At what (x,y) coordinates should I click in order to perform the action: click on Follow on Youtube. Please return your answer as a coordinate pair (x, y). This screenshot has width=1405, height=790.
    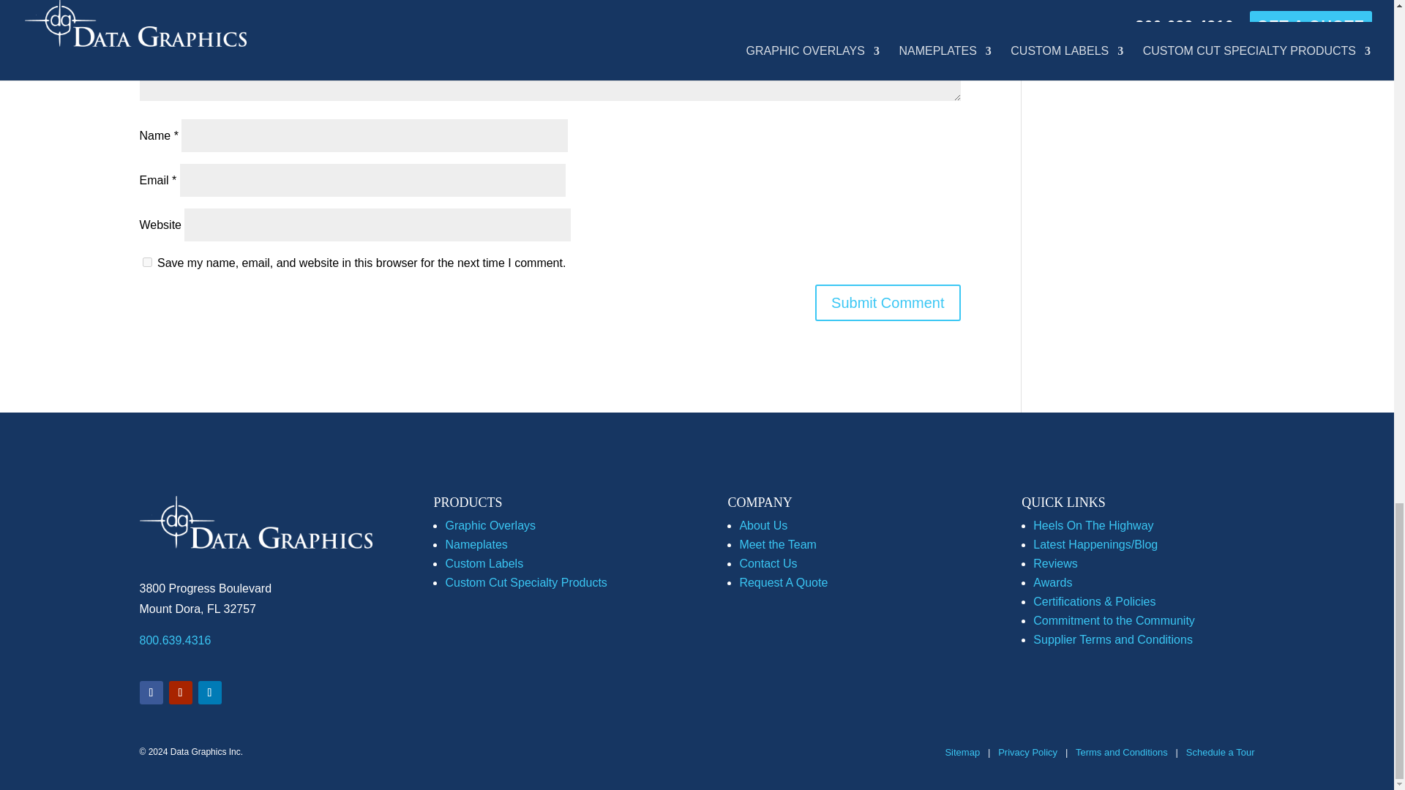
    Looking at the image, I should click on (180, 692).